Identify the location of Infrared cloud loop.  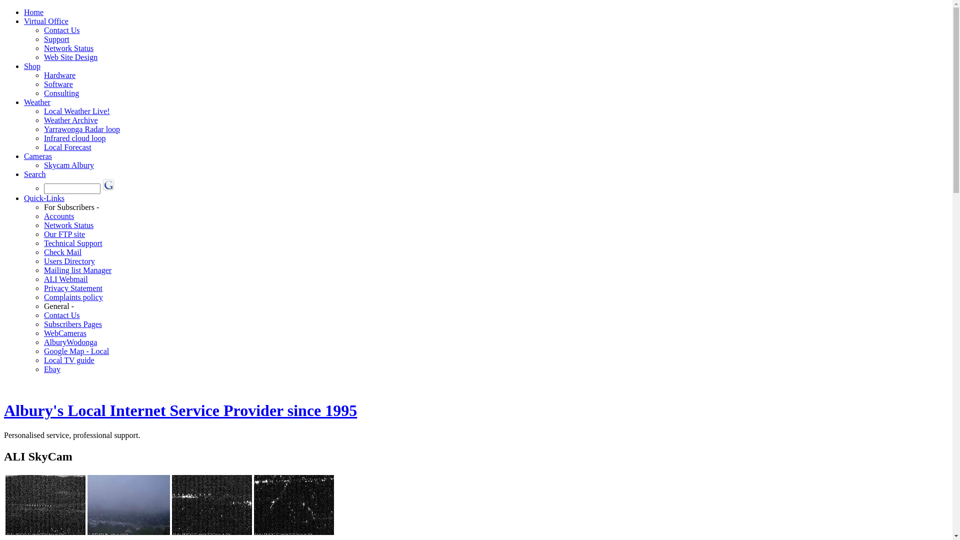
(75, 138).